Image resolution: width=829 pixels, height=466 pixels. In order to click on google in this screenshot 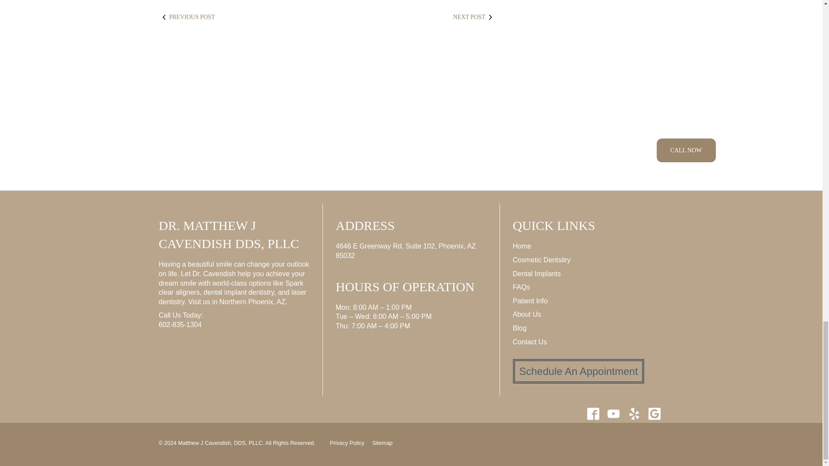, I will do `click(654, 413)`.